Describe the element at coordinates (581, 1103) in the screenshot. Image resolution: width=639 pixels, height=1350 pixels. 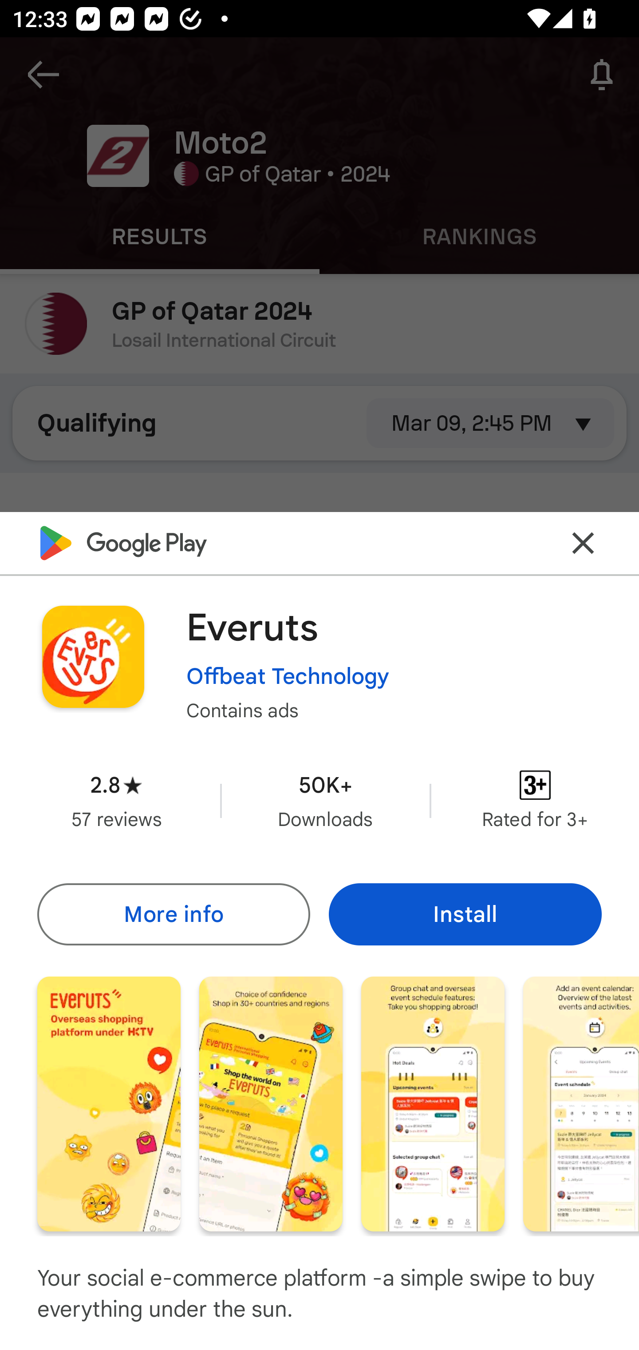
I see `Screenshot "4" of "7"` at that location.